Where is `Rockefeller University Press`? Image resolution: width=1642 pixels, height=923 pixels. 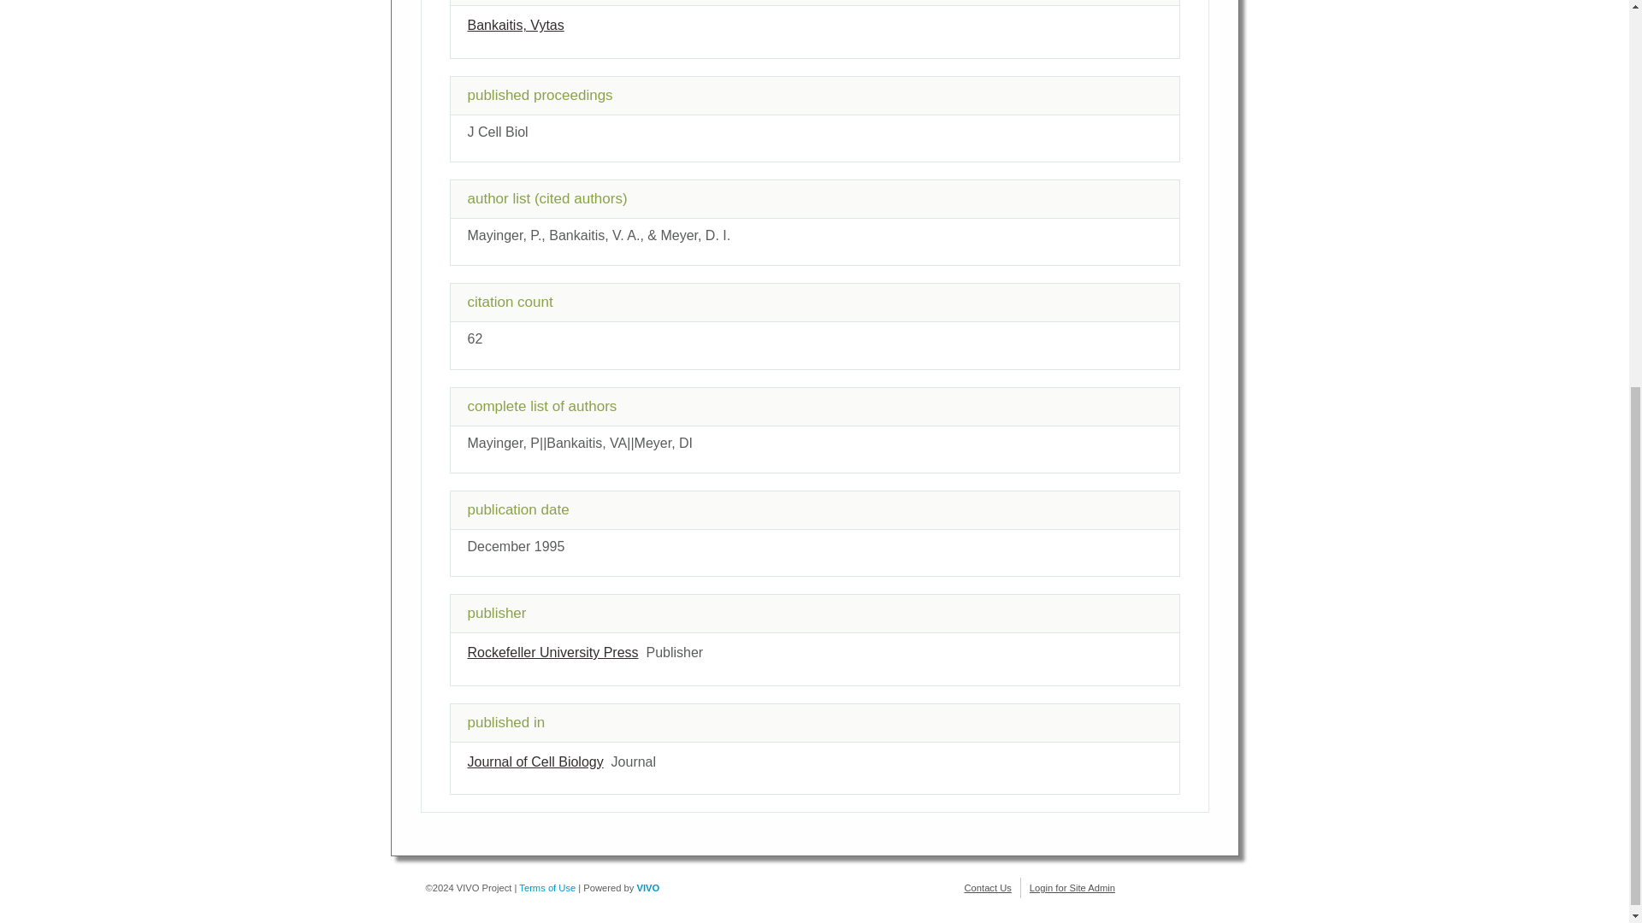
Rockefeller University Press is located at coordinates (552, 652).